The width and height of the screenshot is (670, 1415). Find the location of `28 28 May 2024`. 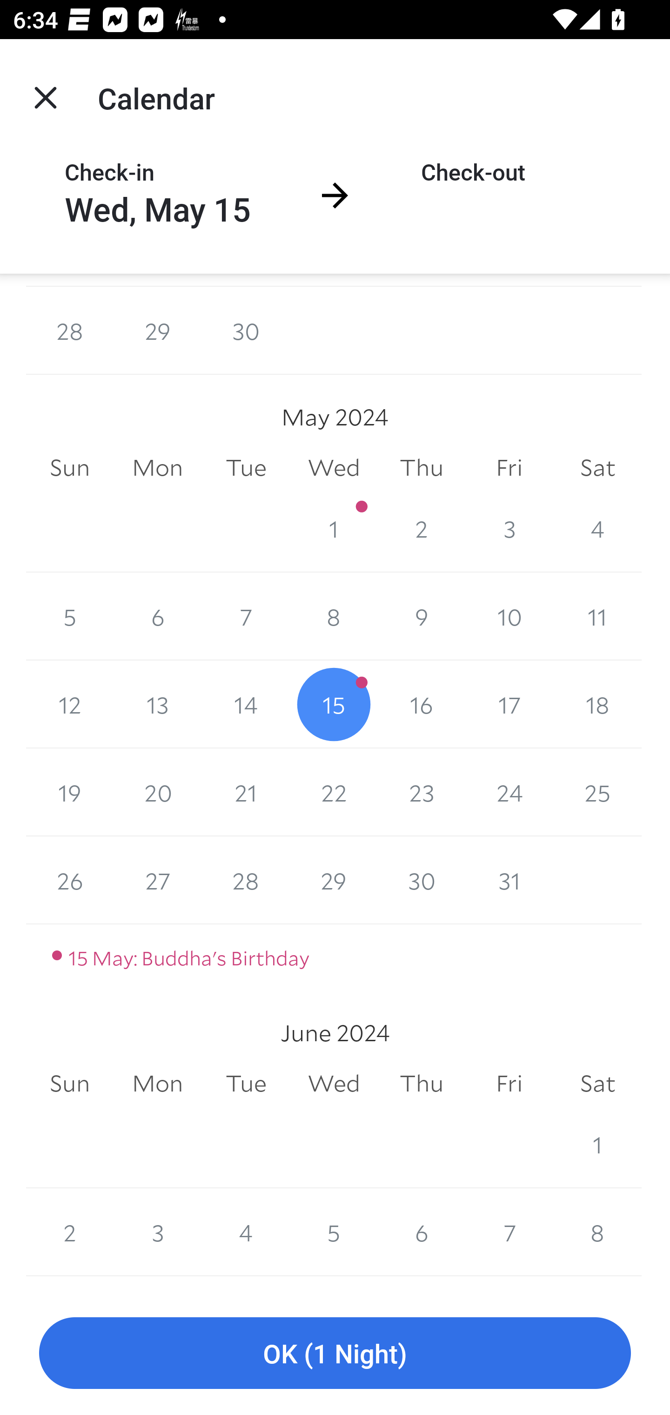

28 28 May 2024 is located at coordinates (246, 880).